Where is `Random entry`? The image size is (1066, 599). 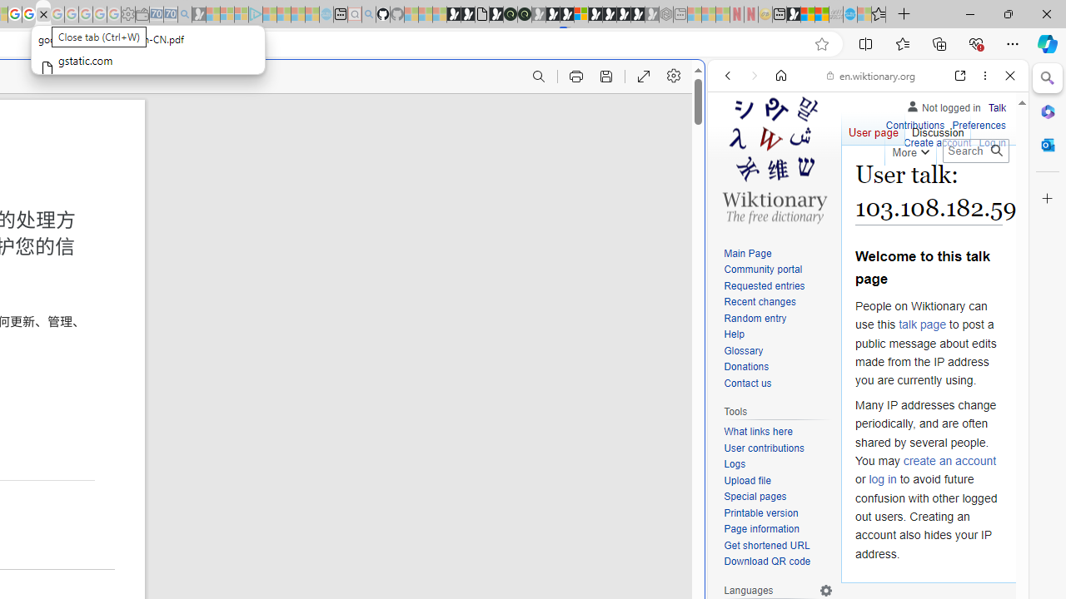
Random entry is located at coordinates (755, 318).